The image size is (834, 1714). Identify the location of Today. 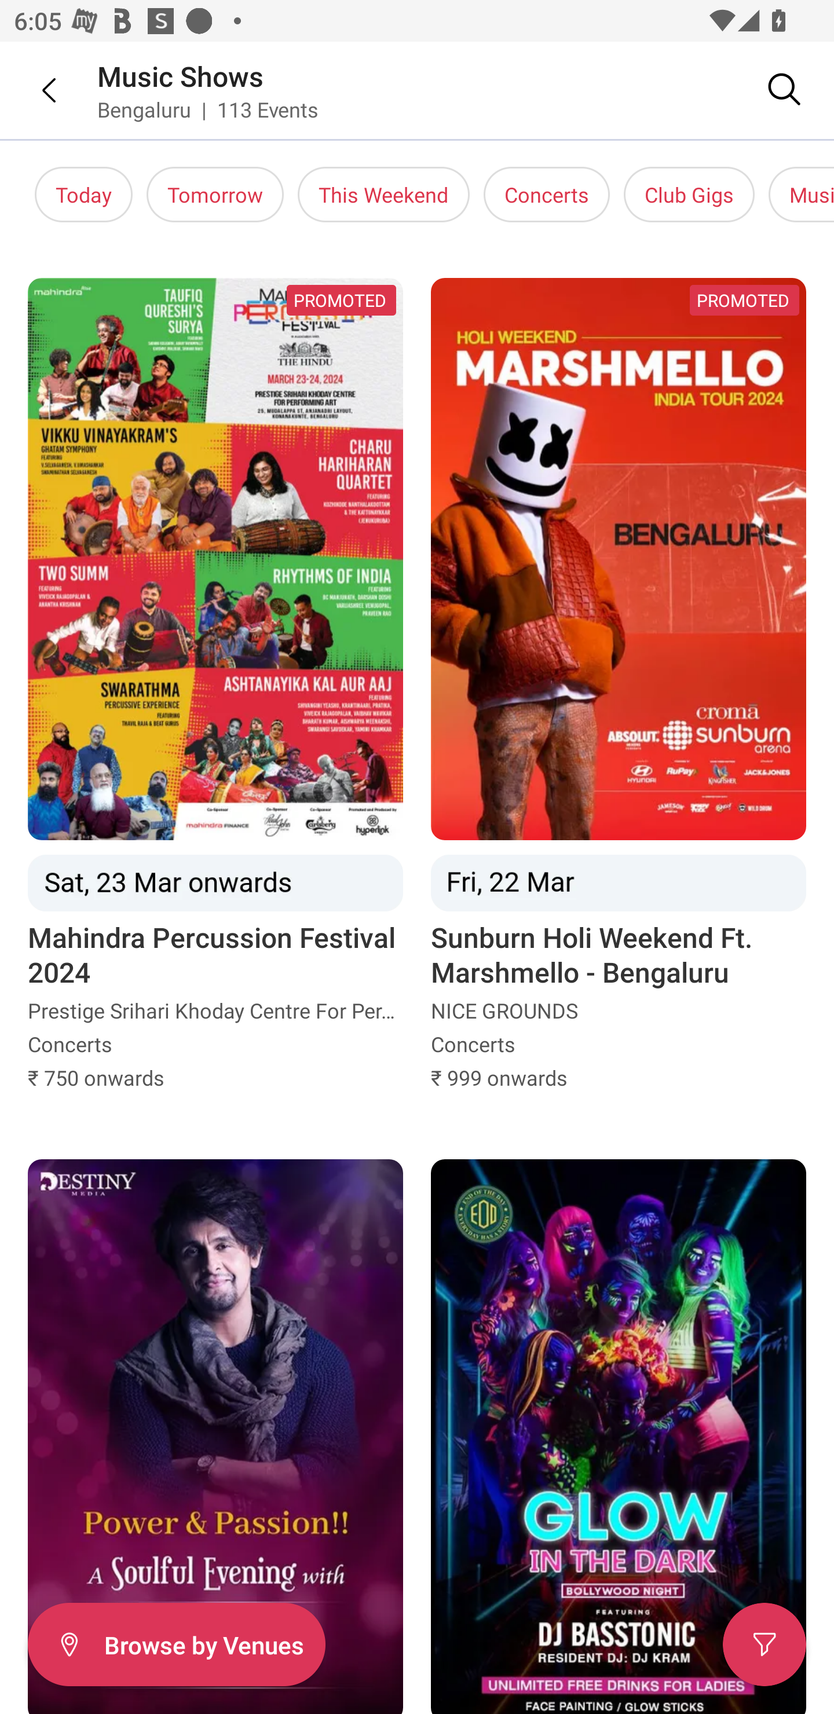
(83, 195).